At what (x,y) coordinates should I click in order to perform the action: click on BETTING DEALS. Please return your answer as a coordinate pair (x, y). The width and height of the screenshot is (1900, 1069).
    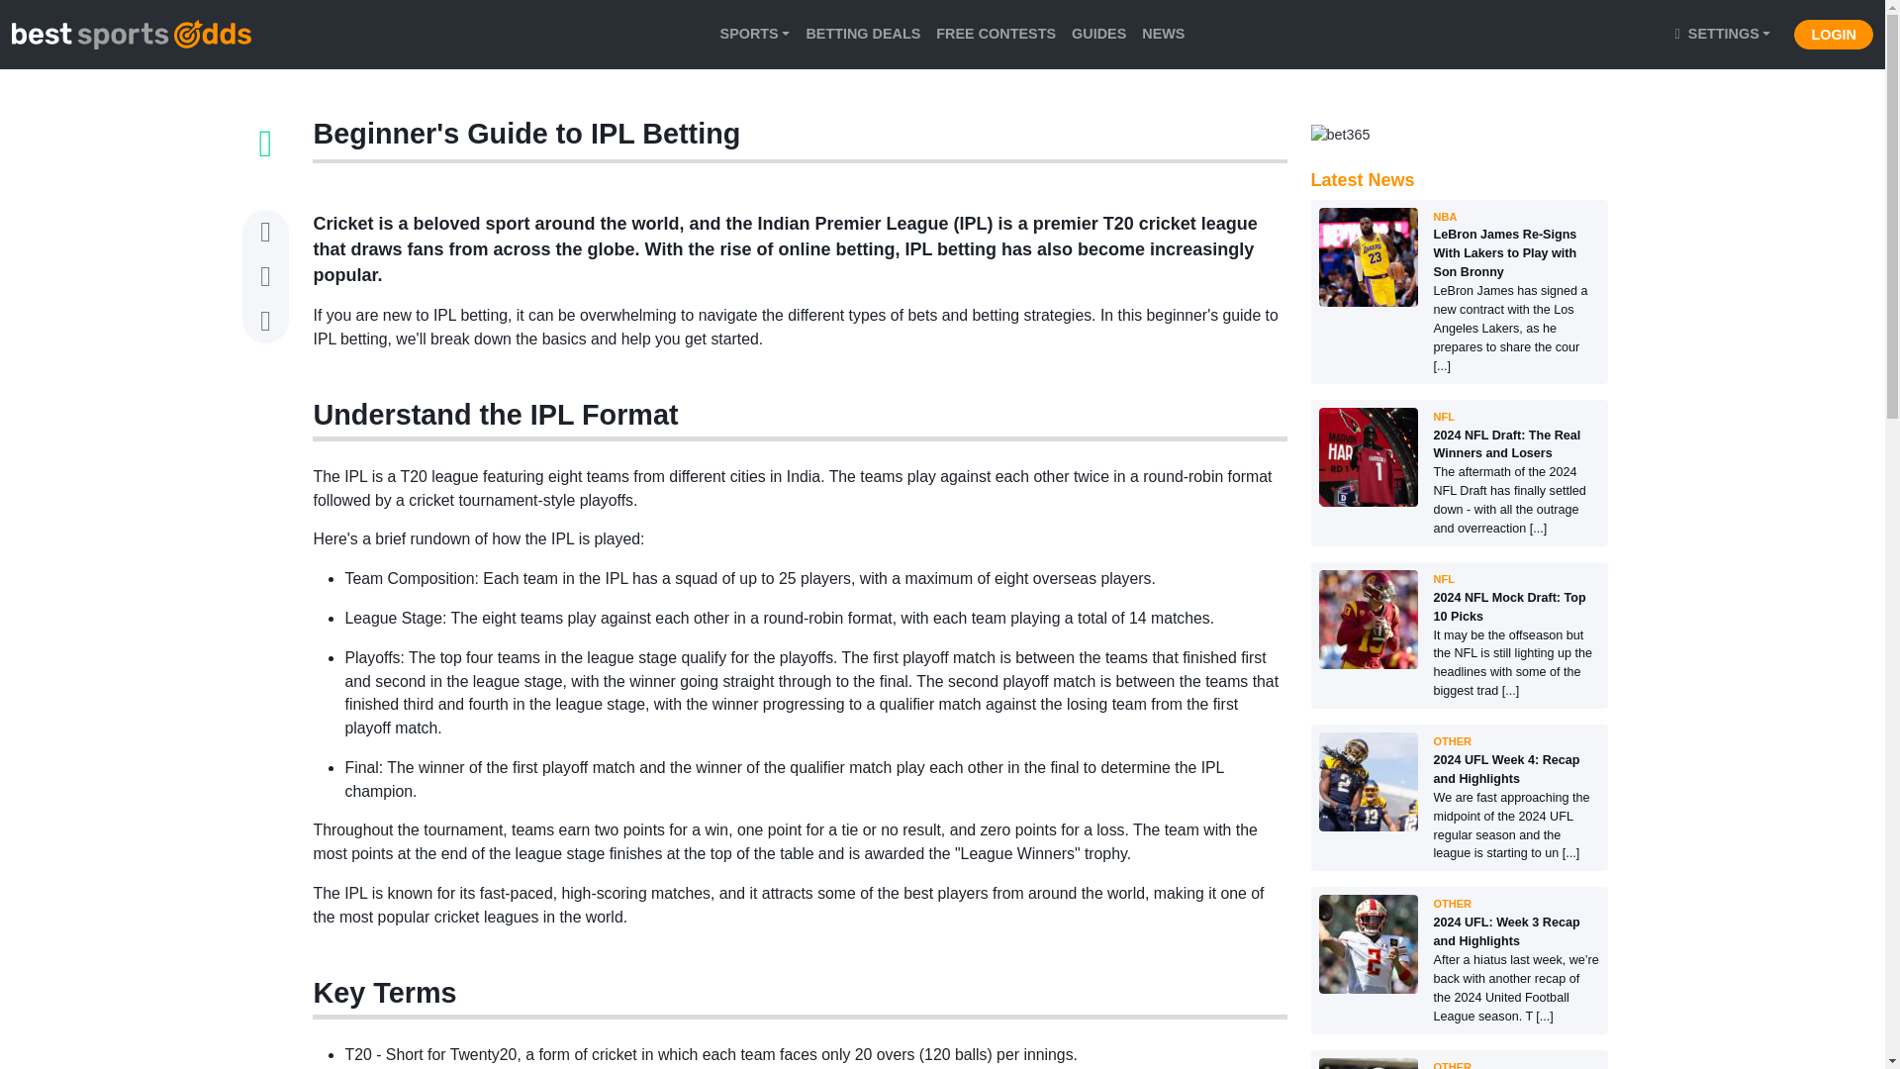
    Looking at the image, I should click on (863, 35).